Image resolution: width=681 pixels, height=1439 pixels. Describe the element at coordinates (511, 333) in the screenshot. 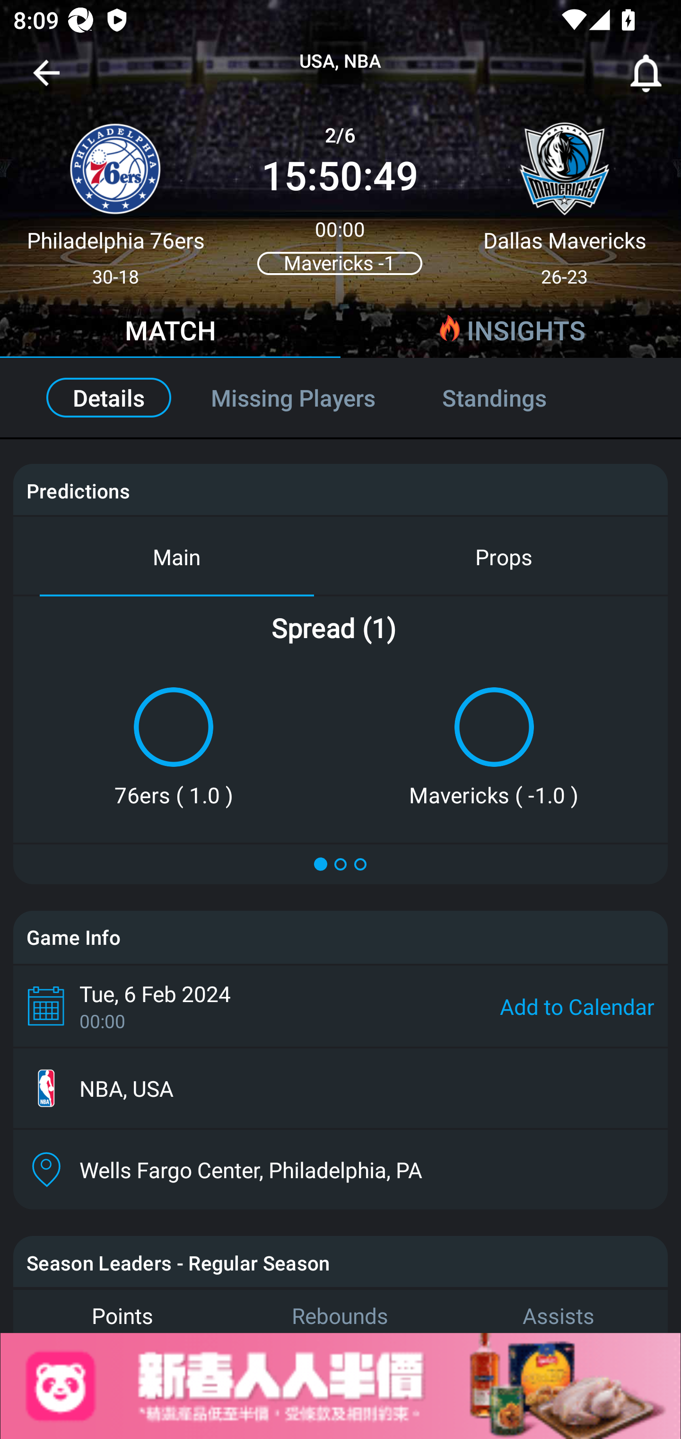

I see `INSIGHTS` at that location.